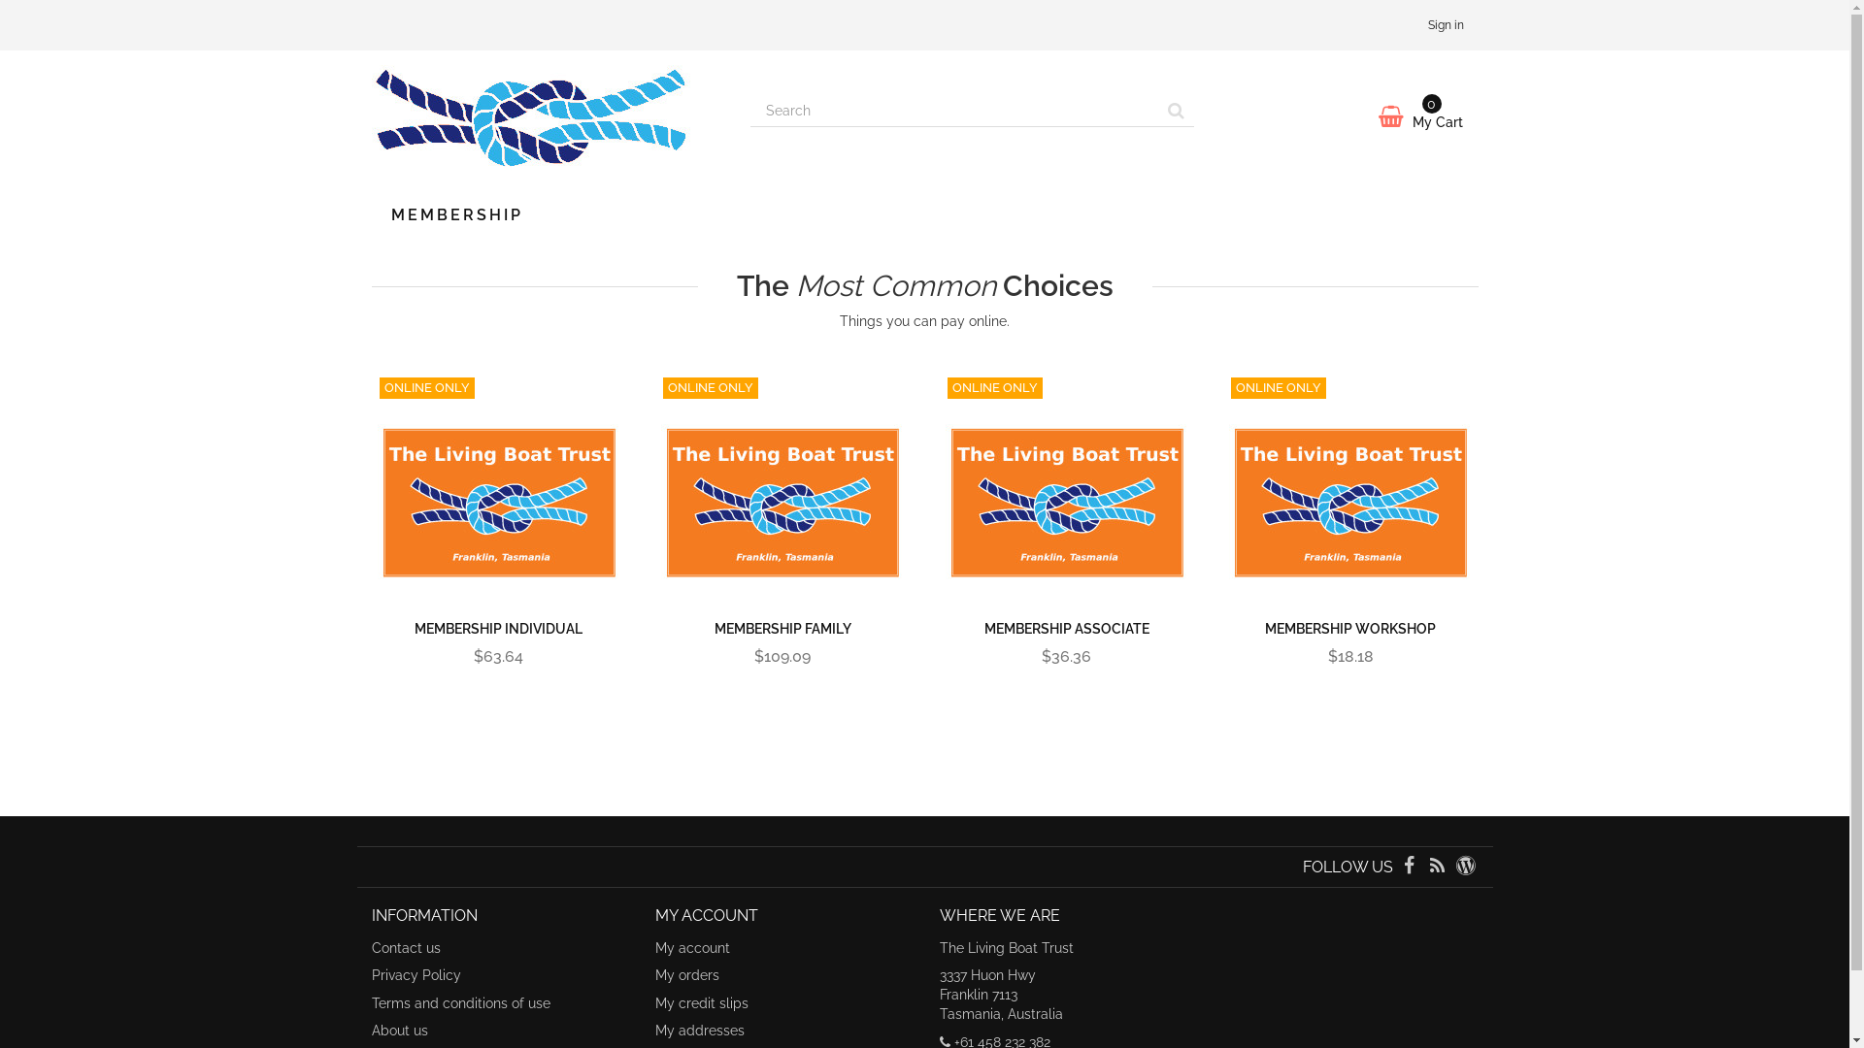  What do you see at coordinates (1066, 629) in the screenshot?
I see `MEMBERSHIP ASSOCIATE` at bounding box center [1066, 629].